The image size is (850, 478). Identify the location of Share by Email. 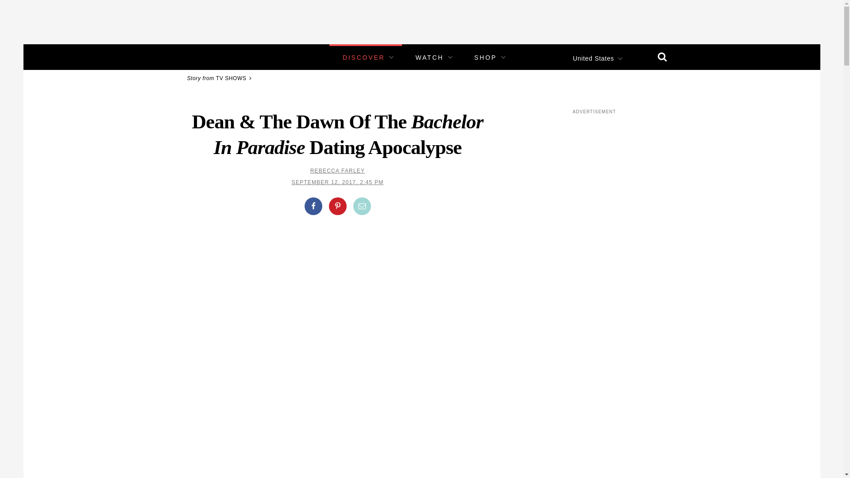
(362, 206).